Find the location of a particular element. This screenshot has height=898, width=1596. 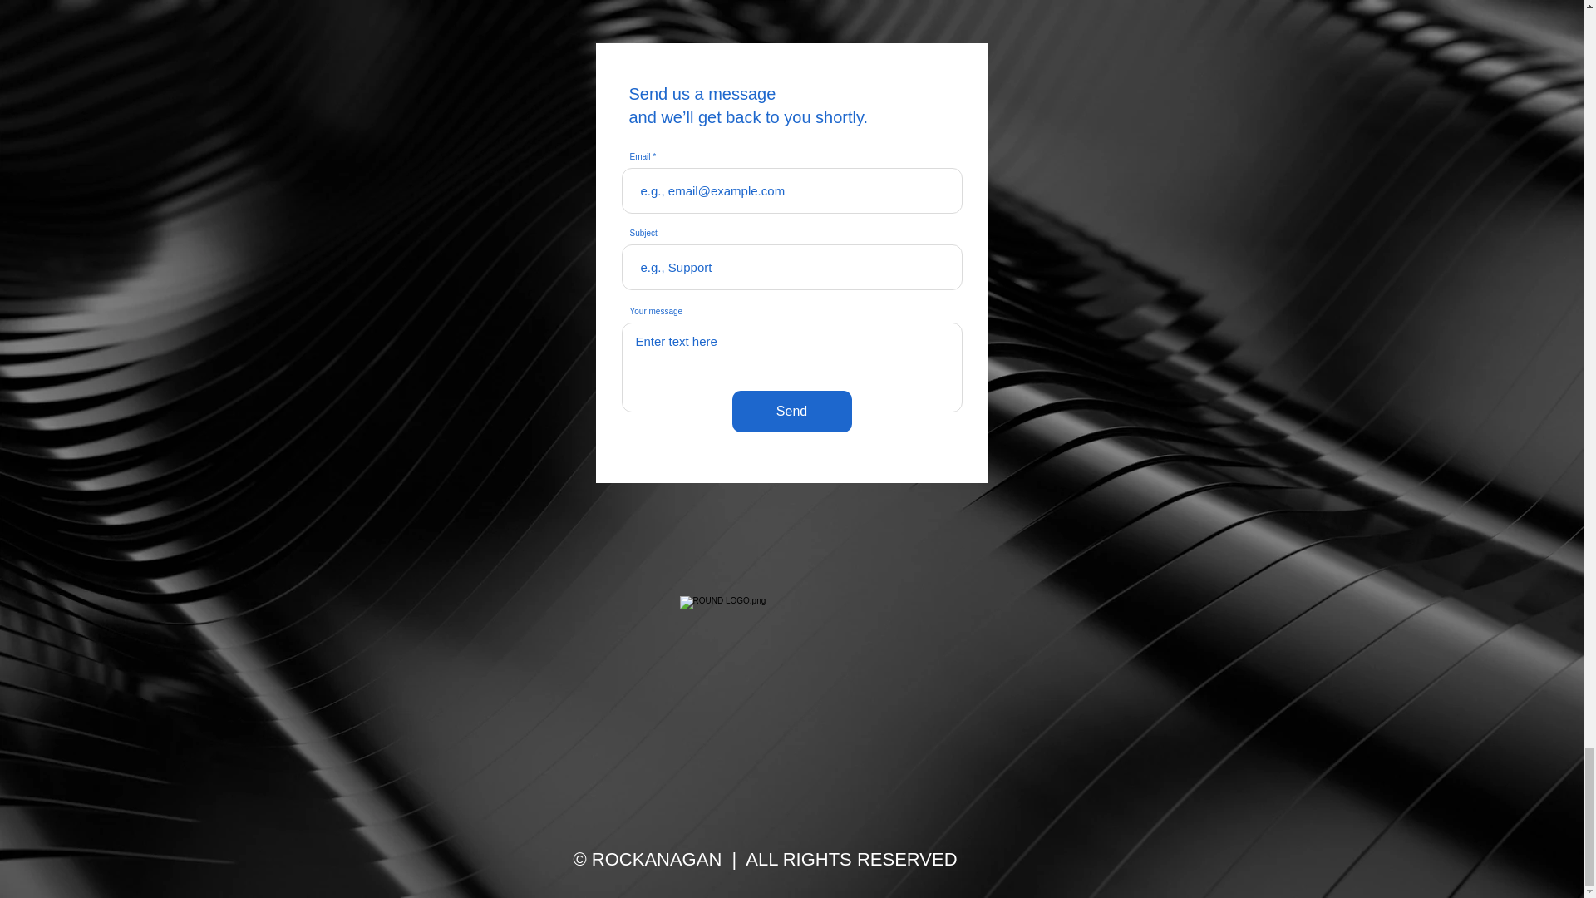

Send is located at coordinates (791, 411).